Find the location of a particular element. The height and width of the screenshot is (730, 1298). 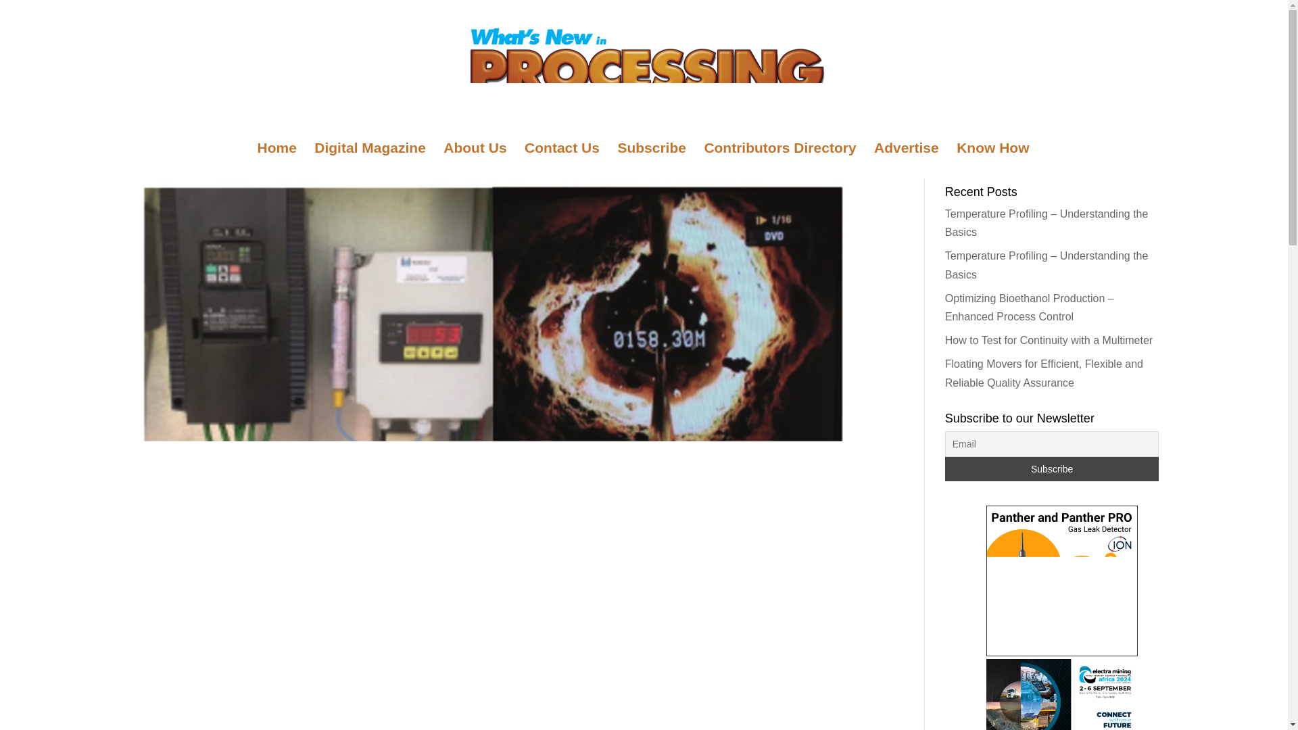

Contributors Directory is located at coordinates (779, 160).